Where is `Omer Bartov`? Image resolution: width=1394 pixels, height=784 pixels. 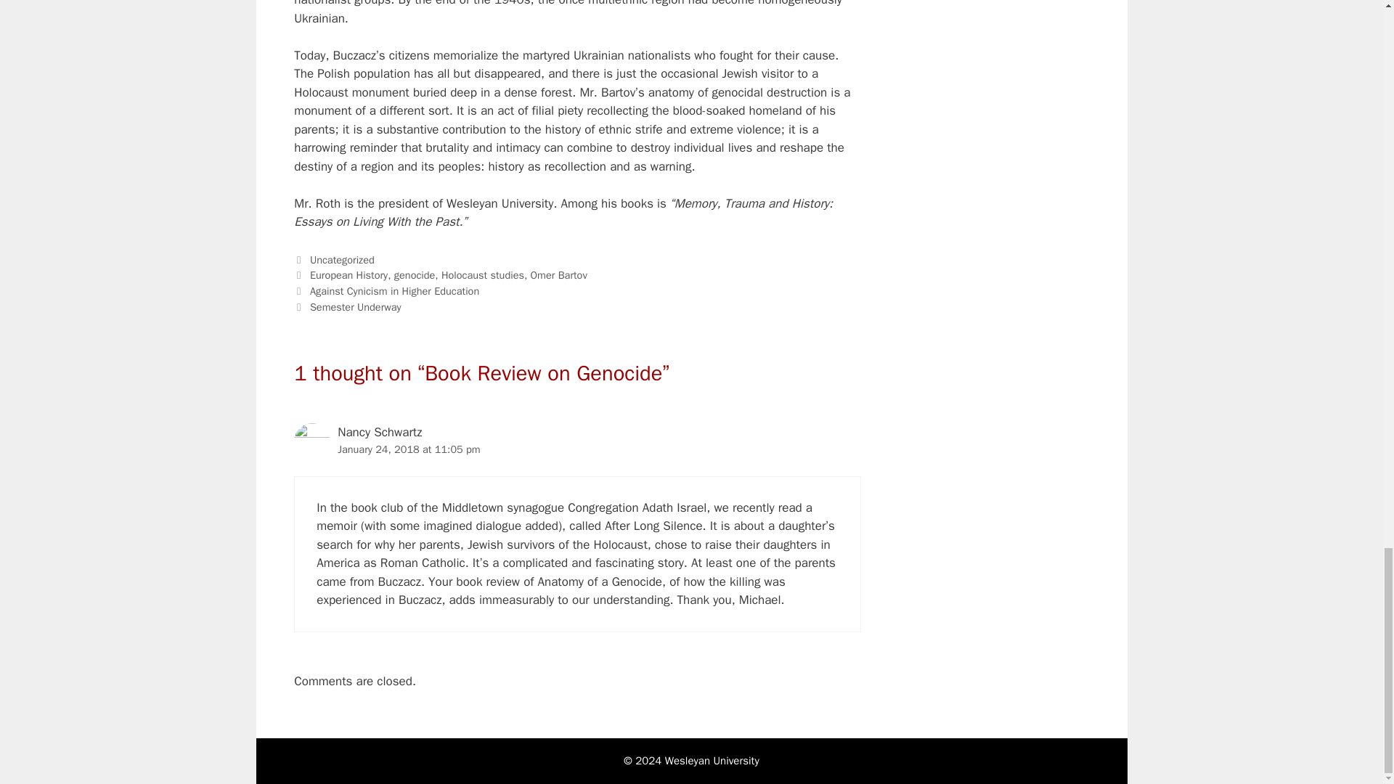
Omer Bartov is located at coordinates (559, 274).